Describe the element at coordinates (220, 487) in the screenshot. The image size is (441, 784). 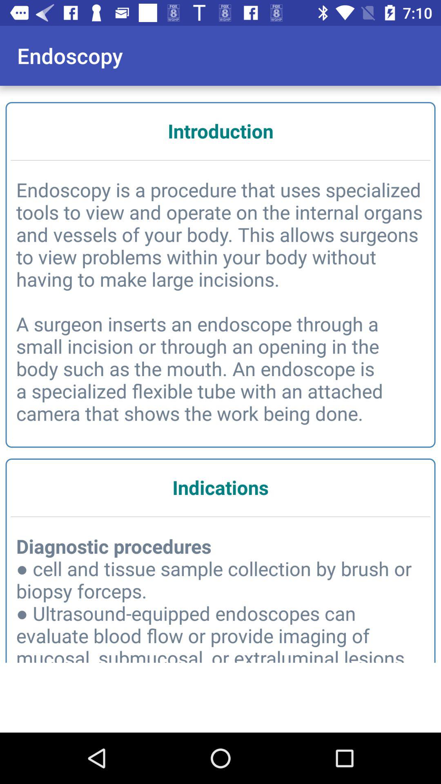
I see `turn off item below the endoscopy is a item` at that location.